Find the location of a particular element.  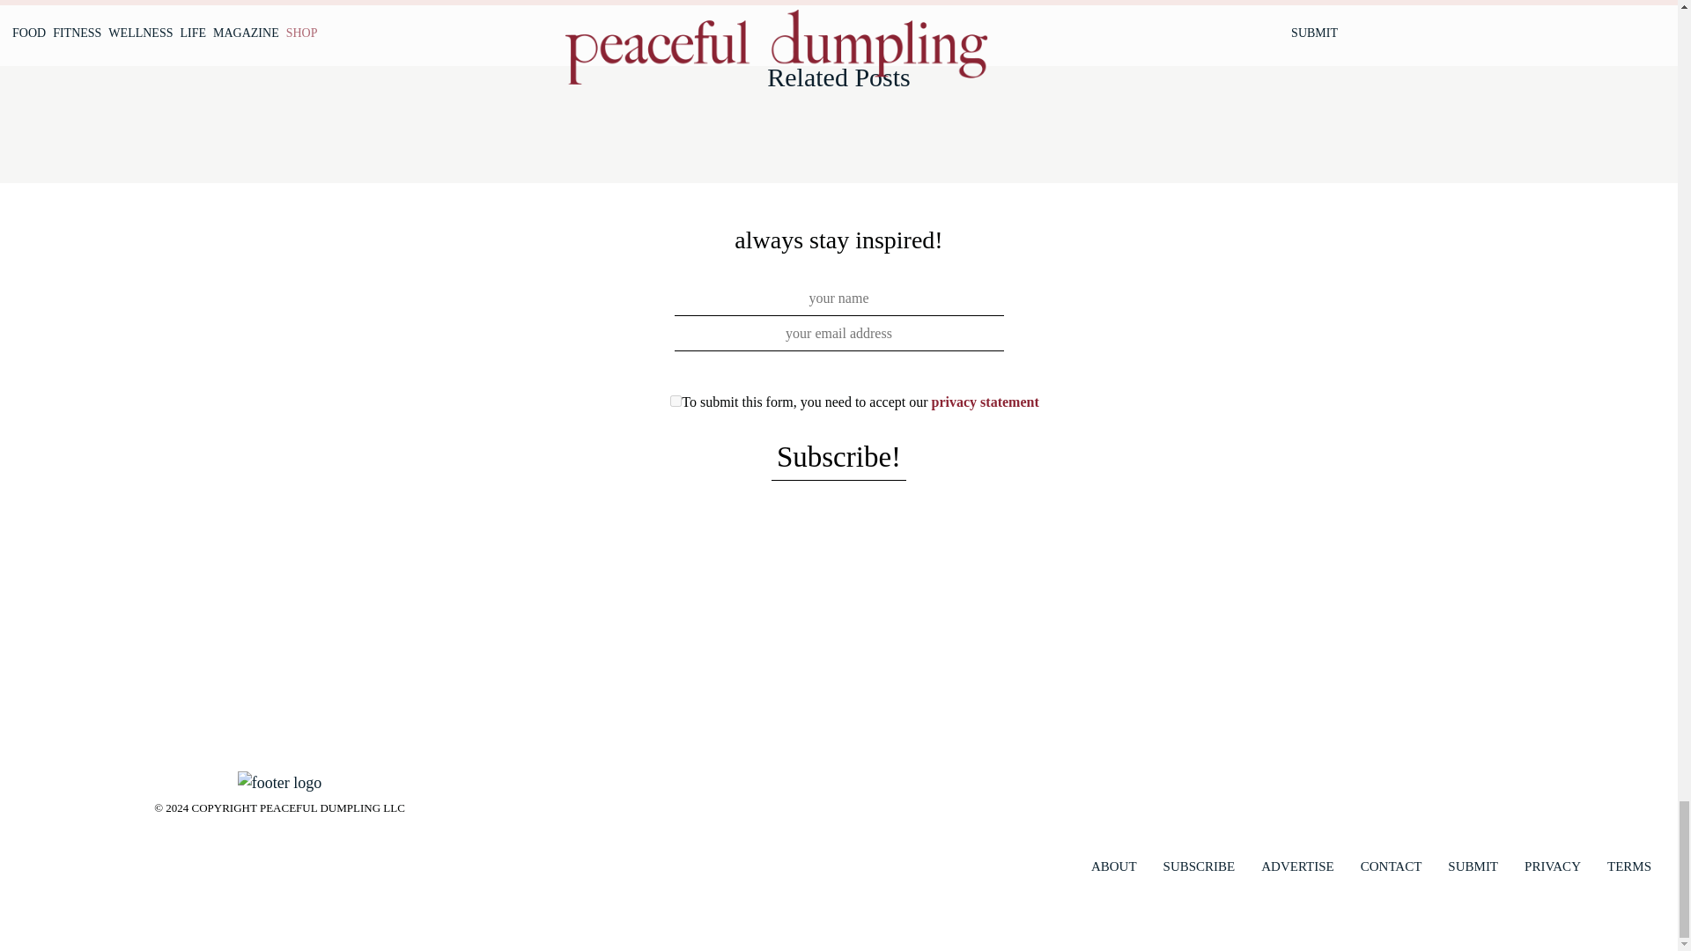

Subscribe! is located at coordinates (838, 458).